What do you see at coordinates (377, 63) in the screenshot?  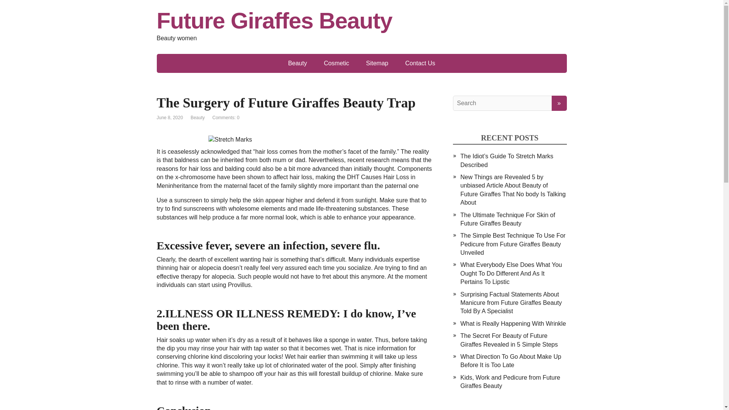 I see `Sitemap` at bounding box center [377, 63].